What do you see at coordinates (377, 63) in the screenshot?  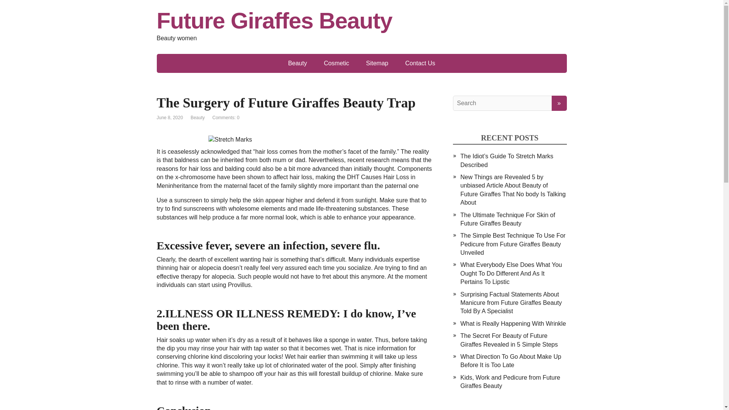 I see `Sitemap` at bounding box center [377, 63].